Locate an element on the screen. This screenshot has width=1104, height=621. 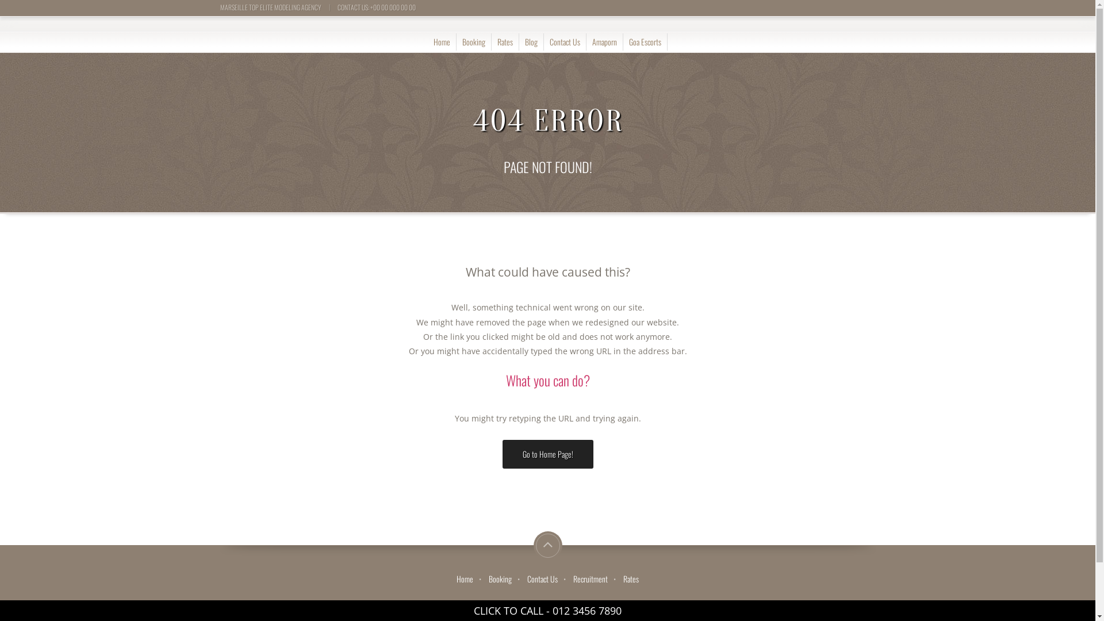
Contact Us is located at coordinates (565, 42).